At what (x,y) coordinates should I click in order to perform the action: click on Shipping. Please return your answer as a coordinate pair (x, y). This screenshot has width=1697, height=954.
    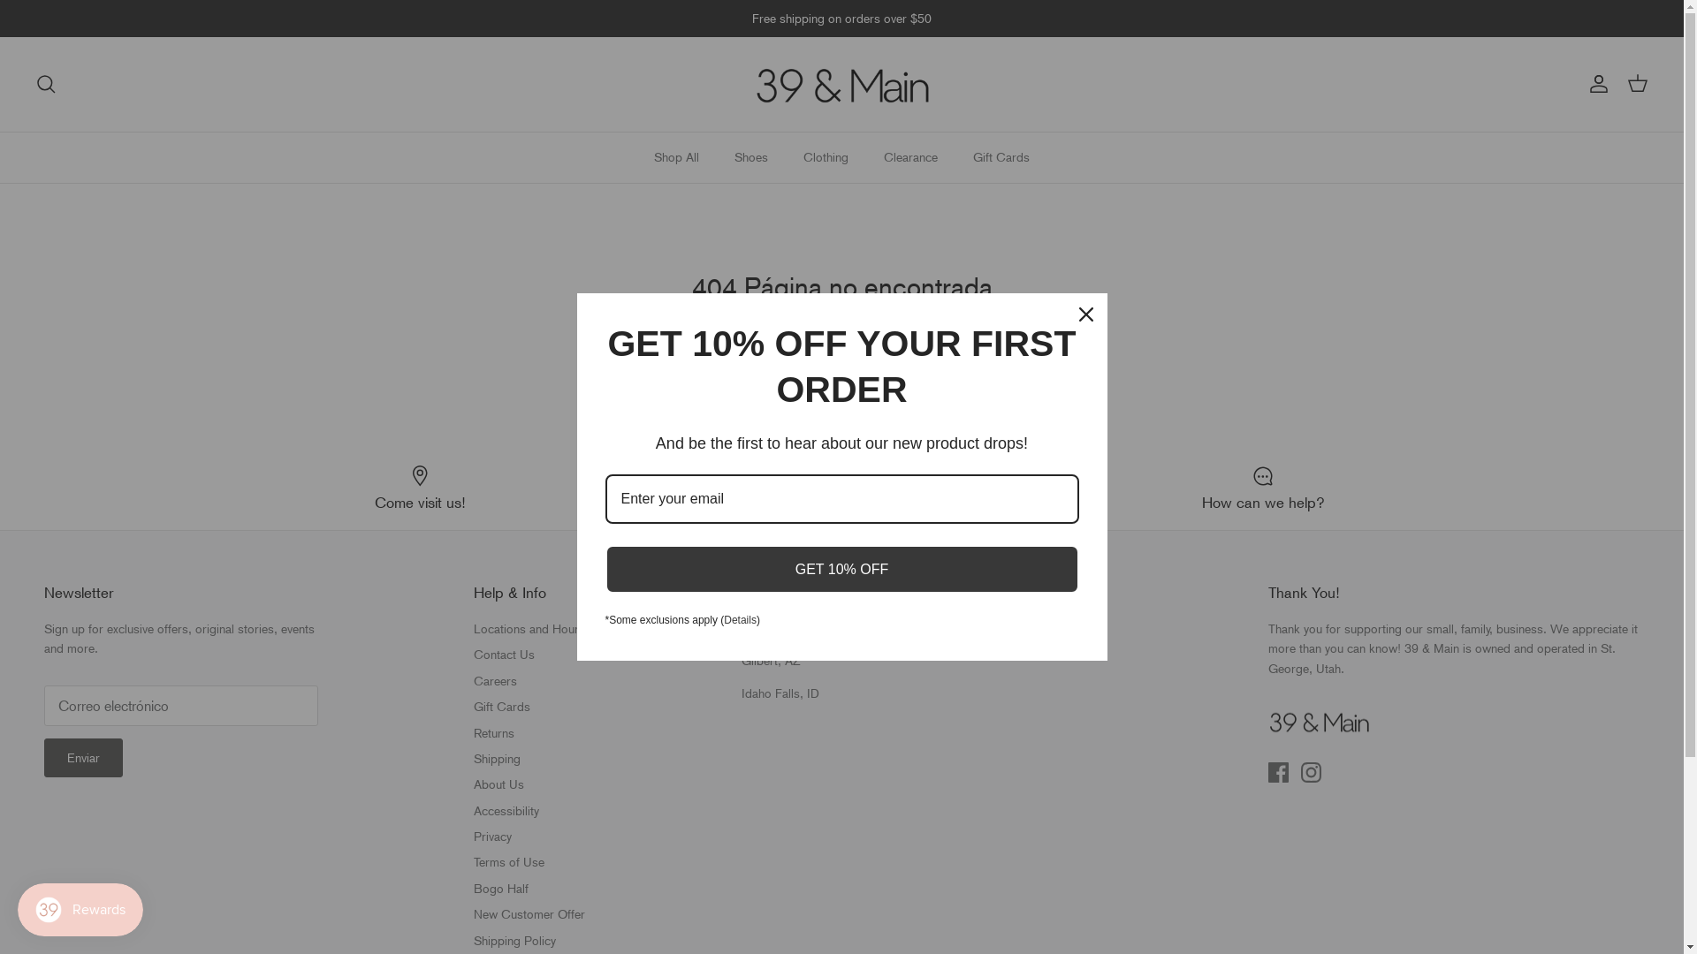
    Looking at the image, I should click on (497, 759).